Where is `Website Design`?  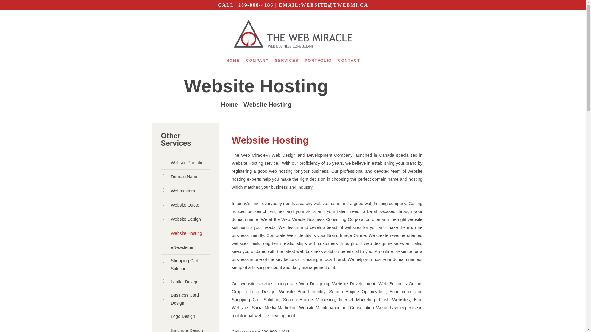
Website Design is located at coordinates (185, 219).